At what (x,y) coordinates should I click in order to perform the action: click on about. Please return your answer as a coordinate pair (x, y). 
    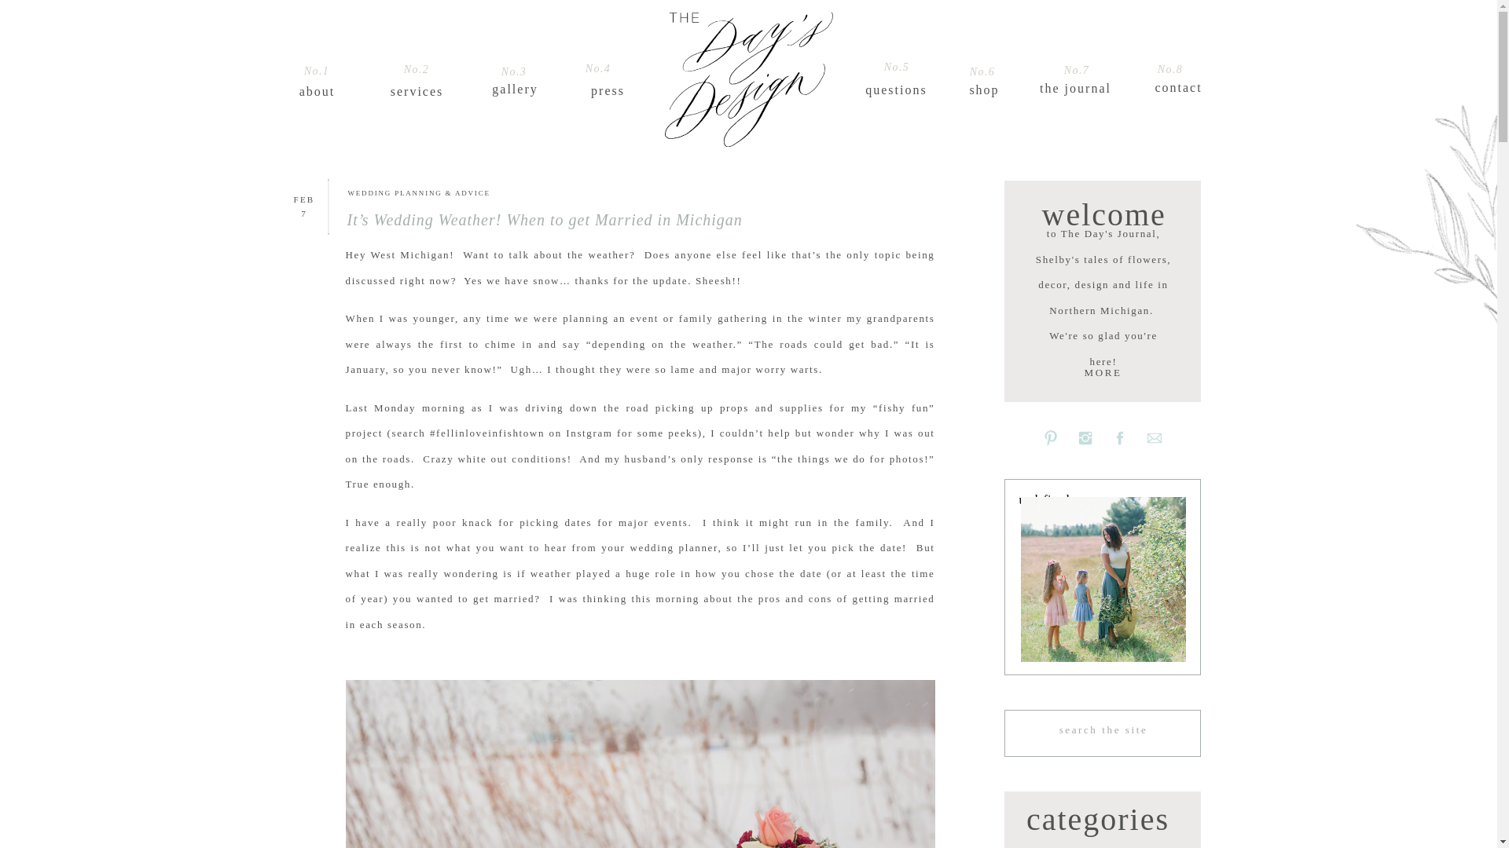
    Looking at the image, I should click on (317, 85).